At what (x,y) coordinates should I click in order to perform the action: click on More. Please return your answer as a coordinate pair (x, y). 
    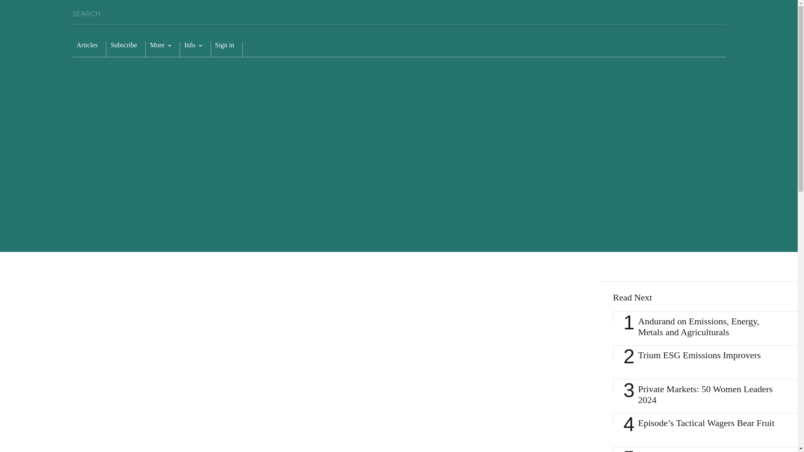
    Looking at the image, I should click on (162, 49).